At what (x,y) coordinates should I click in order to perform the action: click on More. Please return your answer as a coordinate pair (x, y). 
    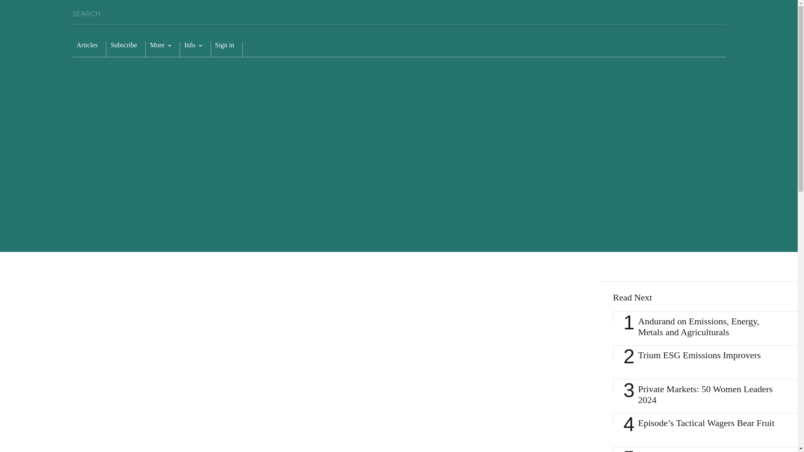
    Looking at the image, I should click on (162, 49).